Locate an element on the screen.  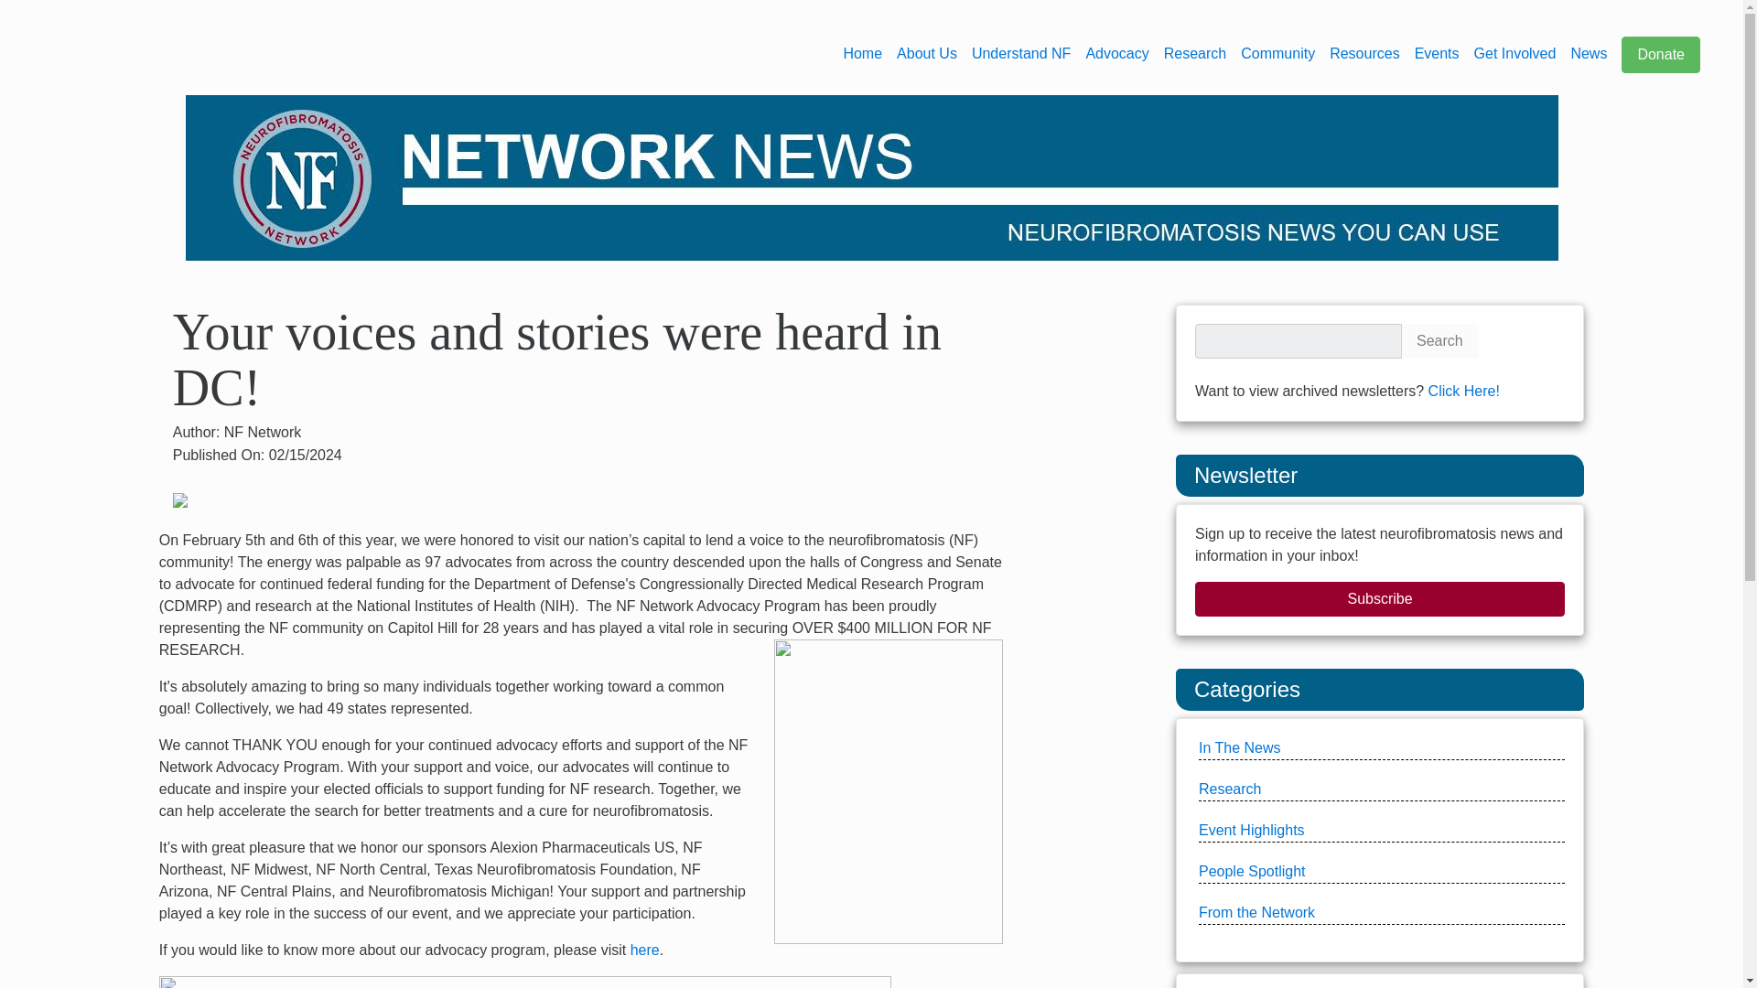
Events is located at coordinates (1437, 53).